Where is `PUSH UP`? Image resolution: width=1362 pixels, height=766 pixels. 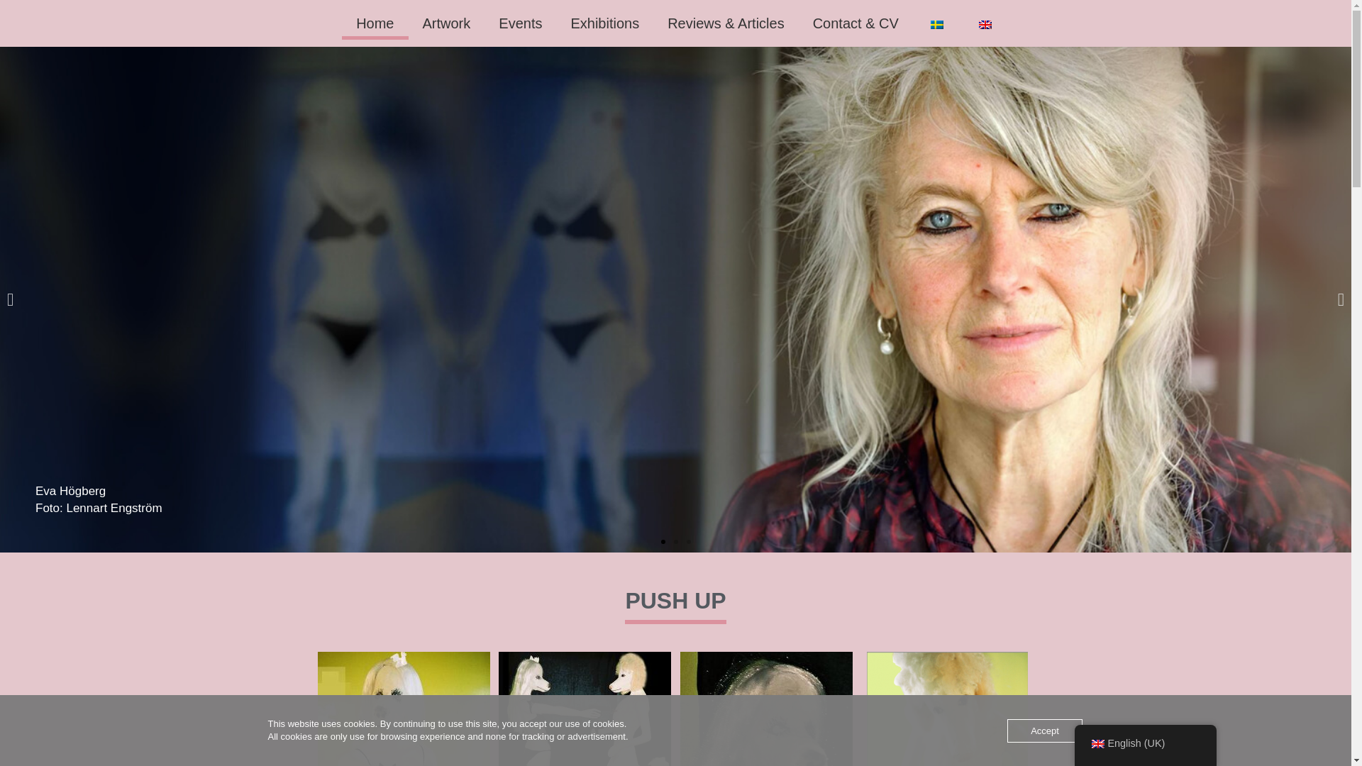 PUSH UP is located at coordinates (675, 601).